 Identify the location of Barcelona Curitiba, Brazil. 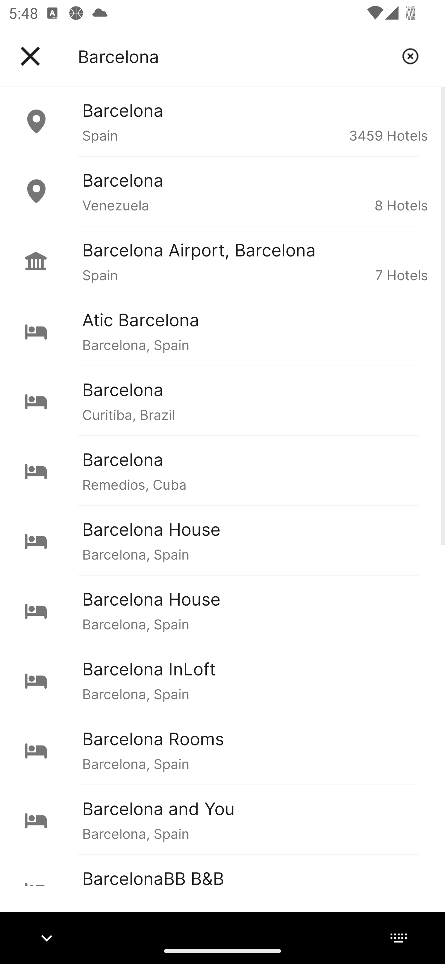
(222, 401).